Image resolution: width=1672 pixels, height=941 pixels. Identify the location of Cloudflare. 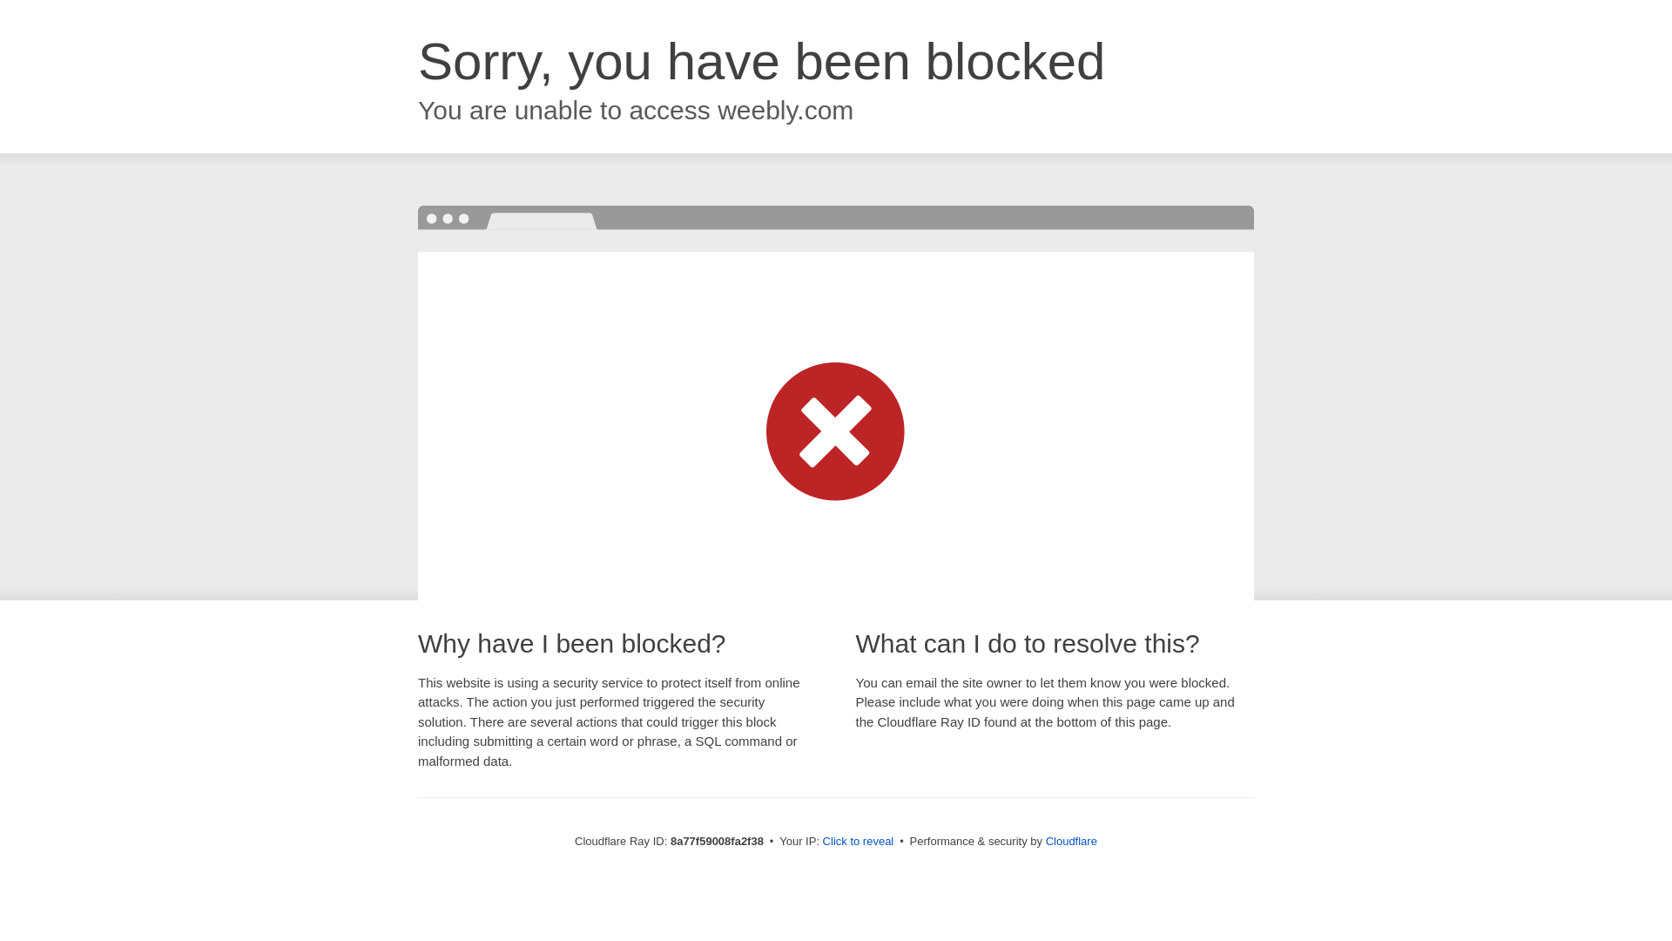
(1071, 841).